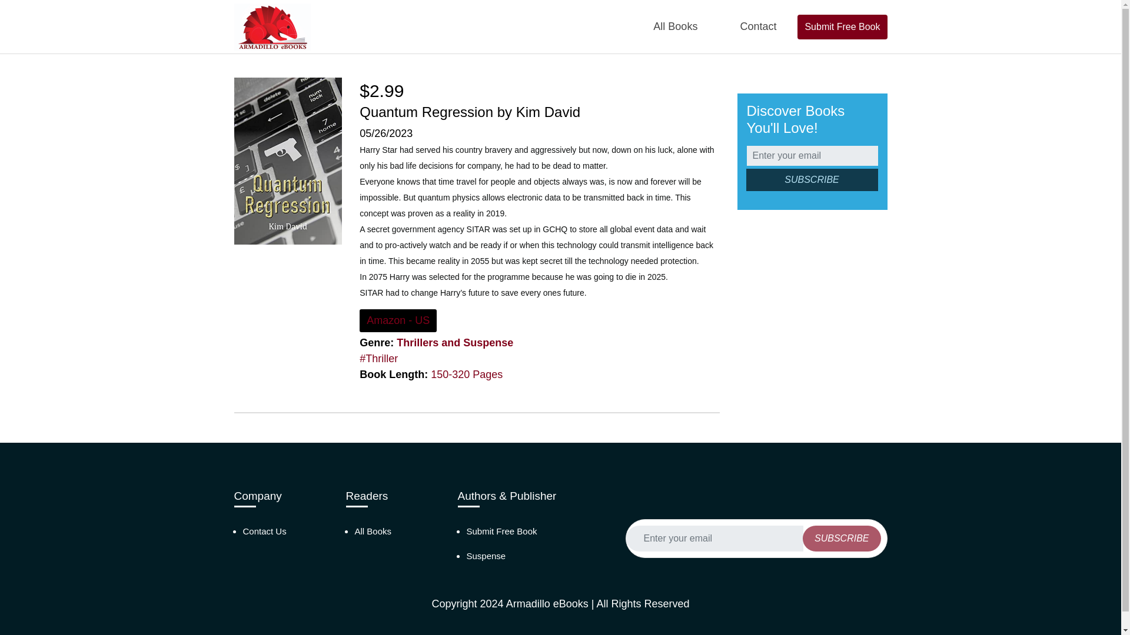 The width and height of the screenshot is (1130, 635). What do you see at coordinates (812, 180) in the screenshot?
I see `Subscribe` at bounding box center [812, 180].